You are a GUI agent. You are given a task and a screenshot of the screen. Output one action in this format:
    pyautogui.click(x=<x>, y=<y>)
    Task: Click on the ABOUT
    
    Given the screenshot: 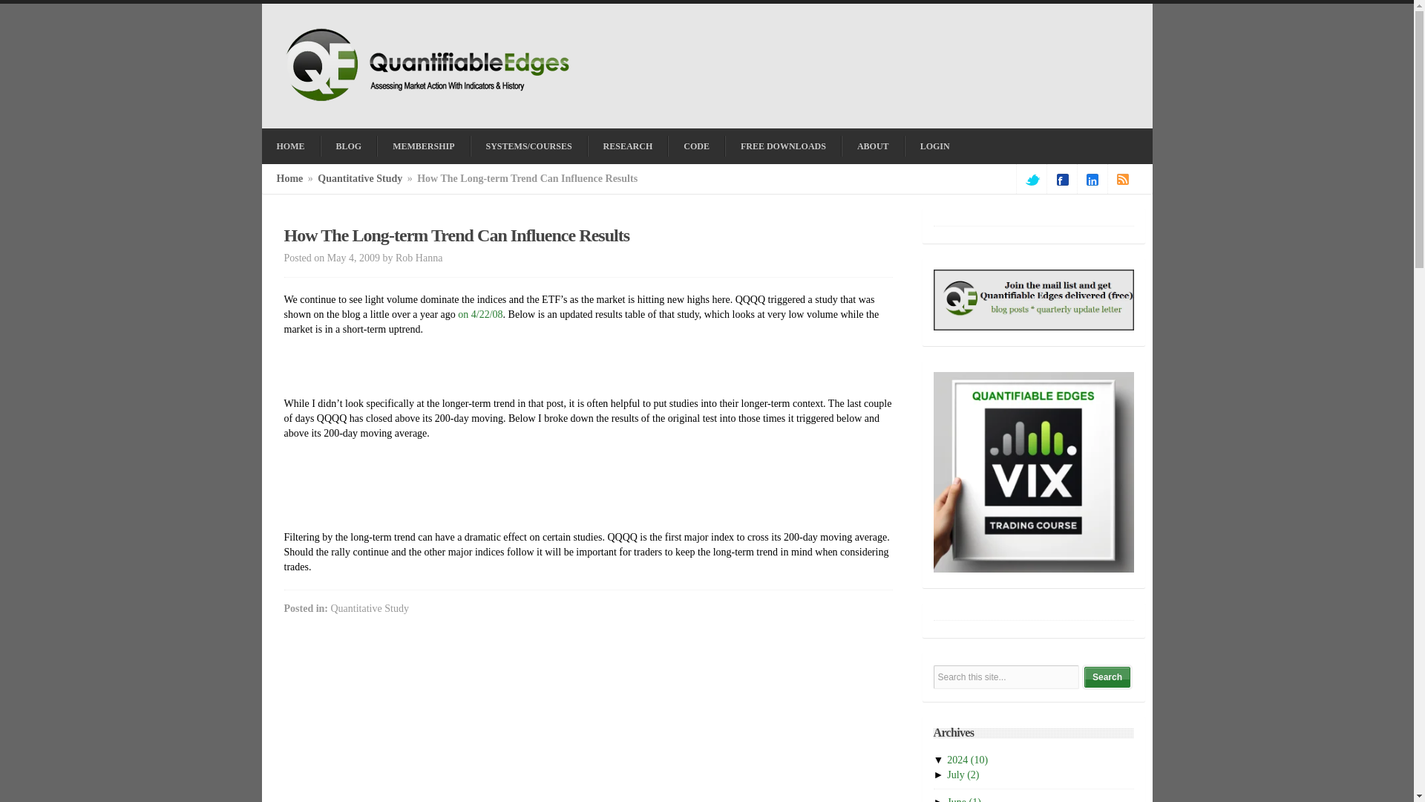 What is the action you would take?
    pyautogui.click(x=873, y=146)
    